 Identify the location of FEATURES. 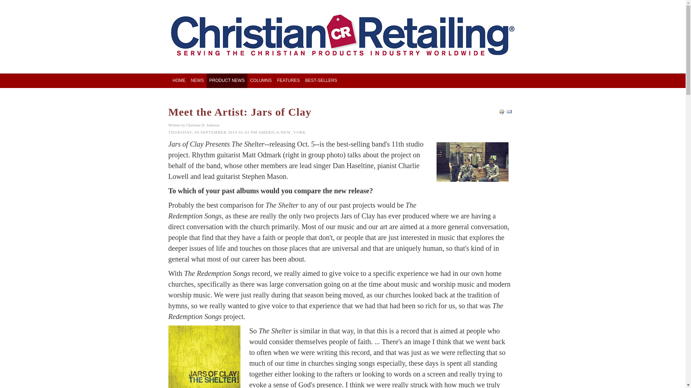
(288, 80).